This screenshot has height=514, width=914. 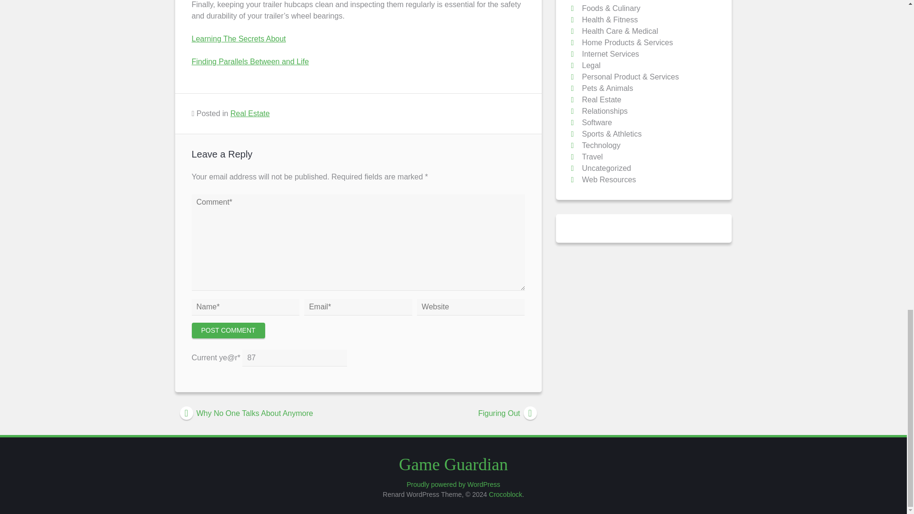 What do you see at coordinates (238, 39) in the screenshot?
I see `Learning The Secrets About` at bounding box center [238, 39].